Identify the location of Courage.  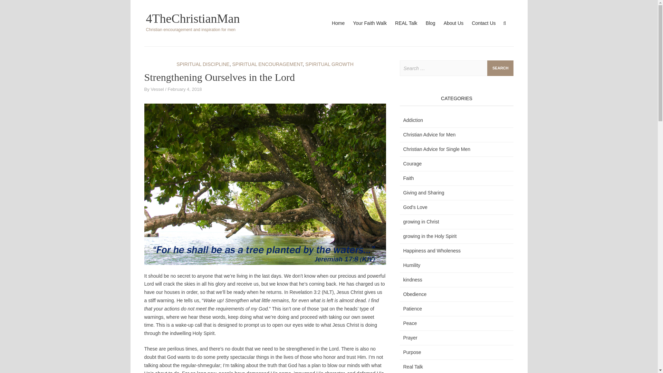
(412, 163).